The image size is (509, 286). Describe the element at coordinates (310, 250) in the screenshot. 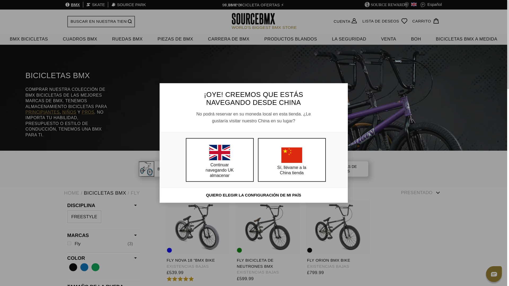

I see `Fly ORion BMX Bike - Flat Black` at that location.